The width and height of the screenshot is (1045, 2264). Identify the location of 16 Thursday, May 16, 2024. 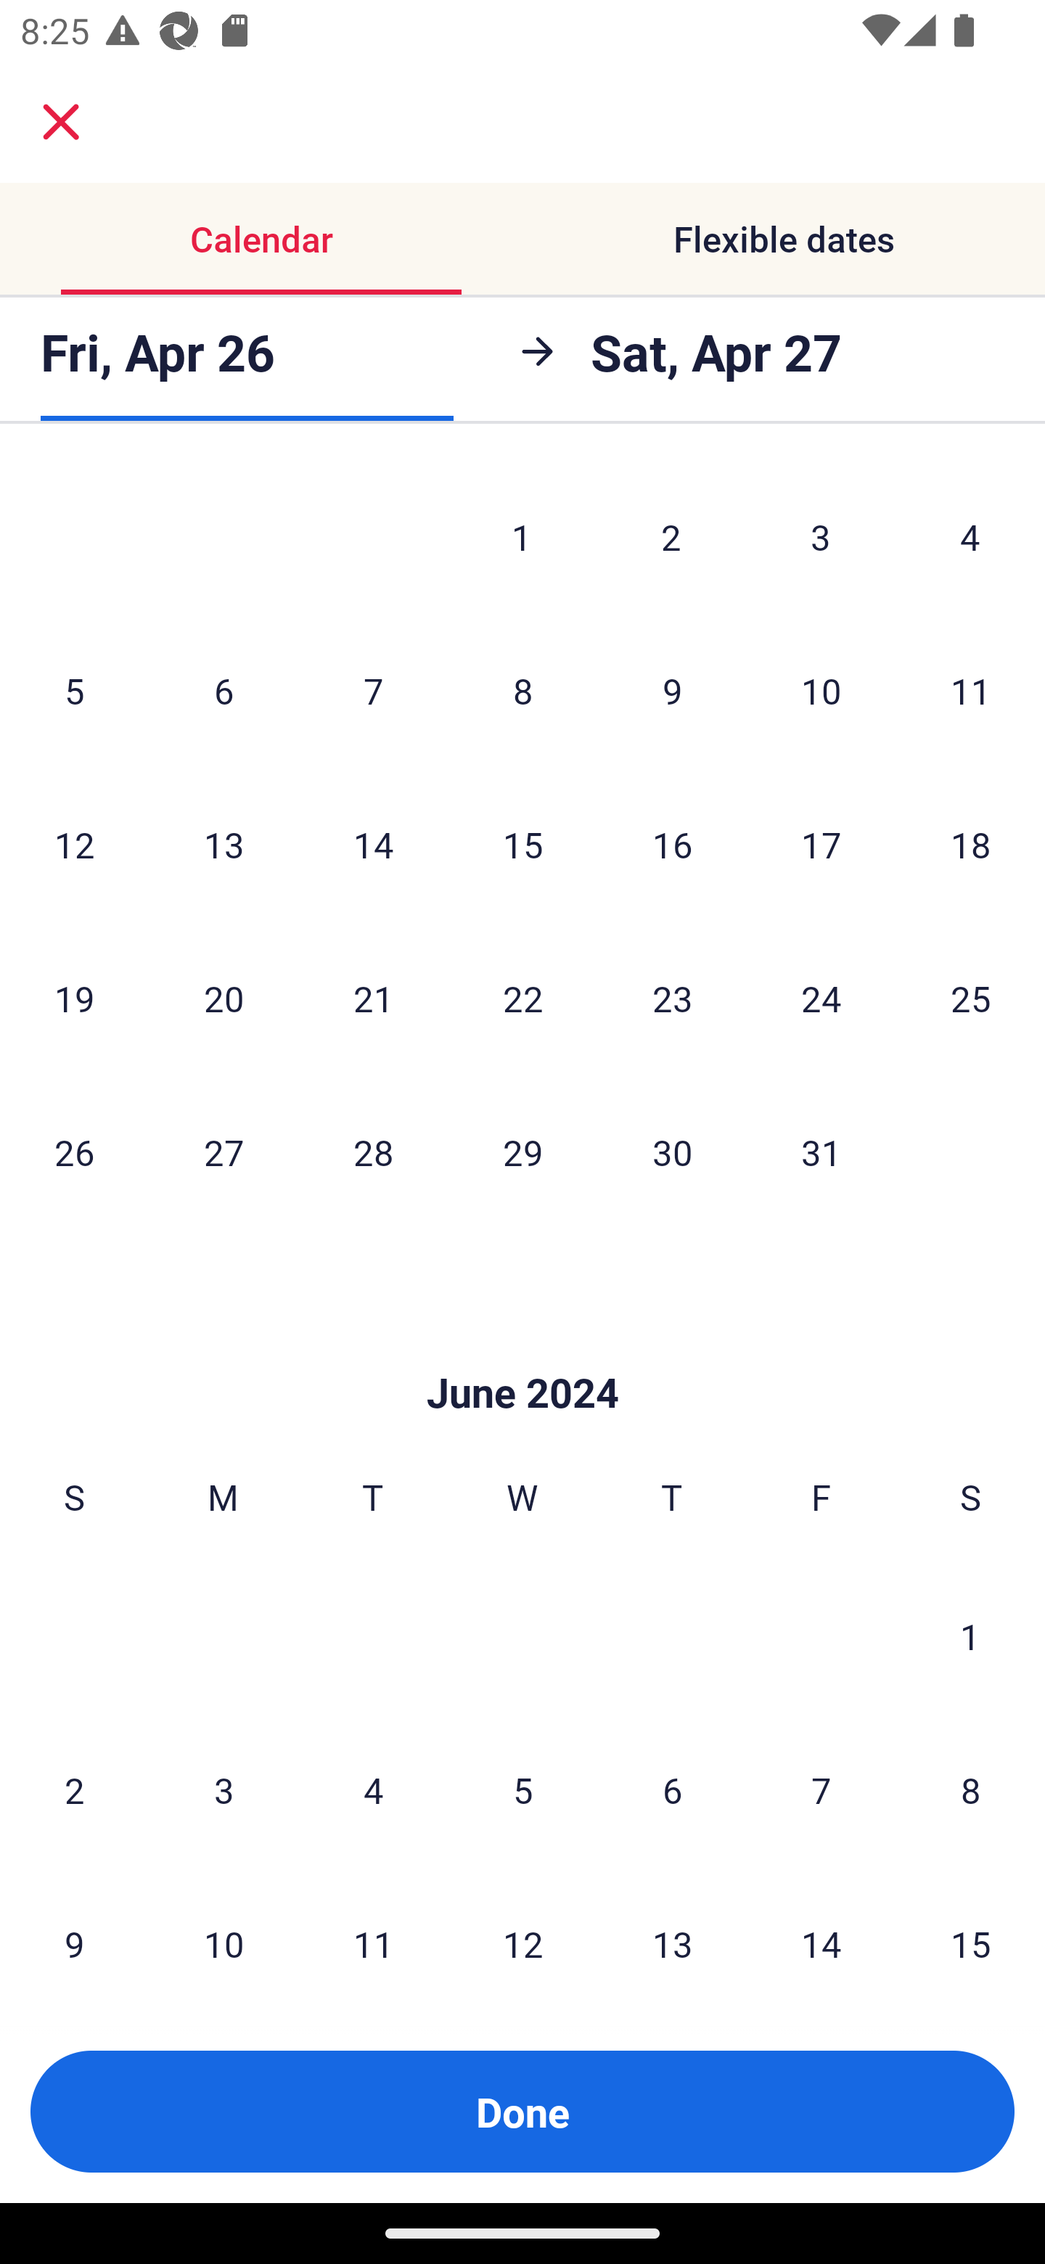
(672, 844).